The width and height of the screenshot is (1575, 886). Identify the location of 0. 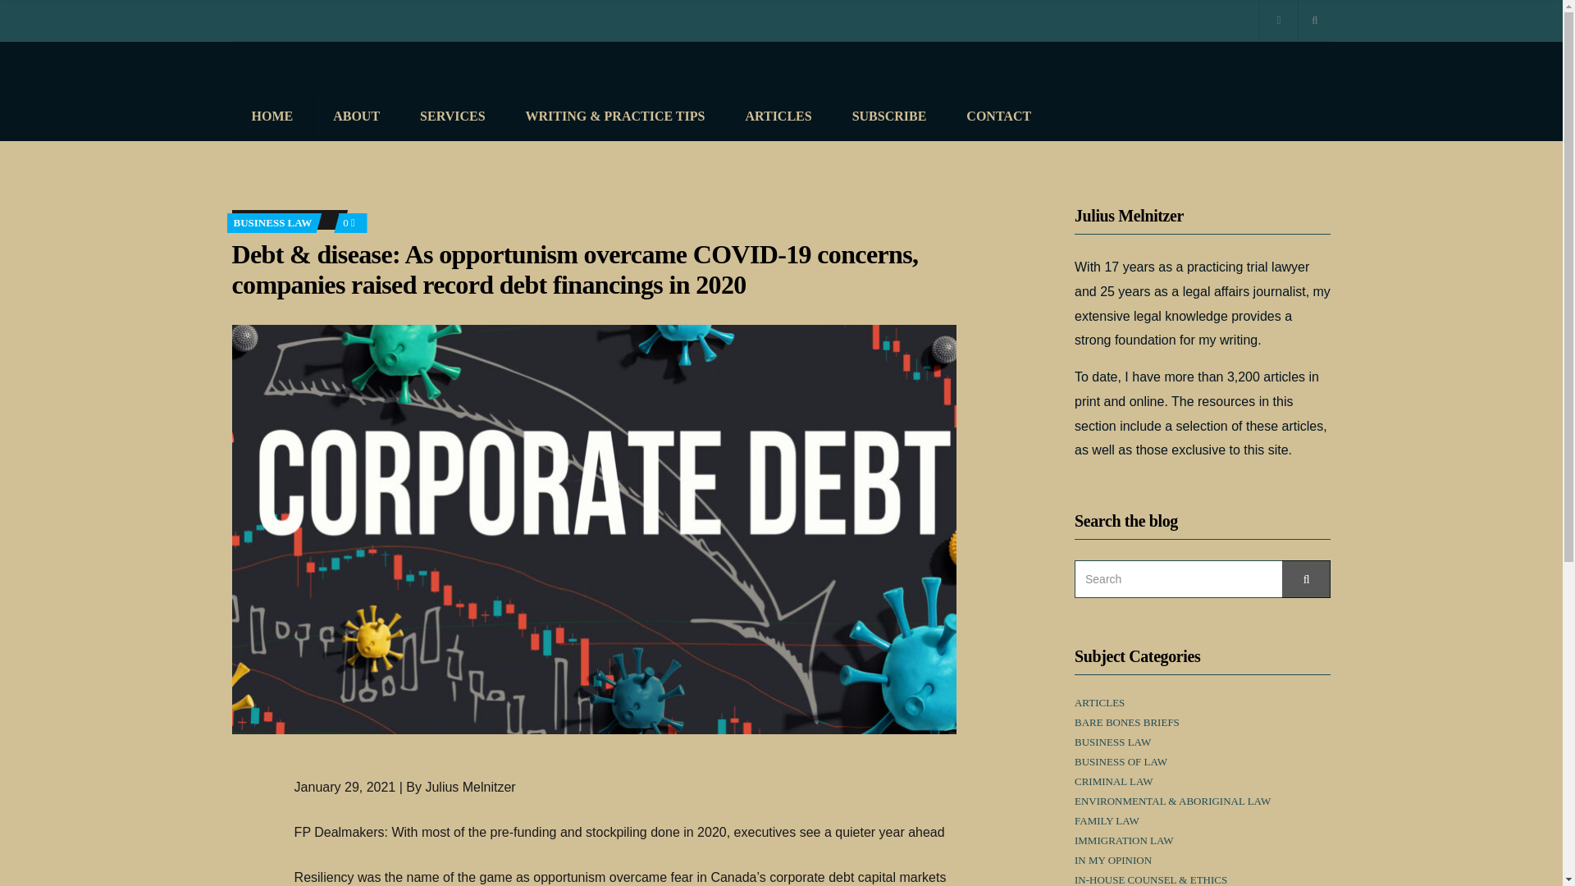
(349, 221).